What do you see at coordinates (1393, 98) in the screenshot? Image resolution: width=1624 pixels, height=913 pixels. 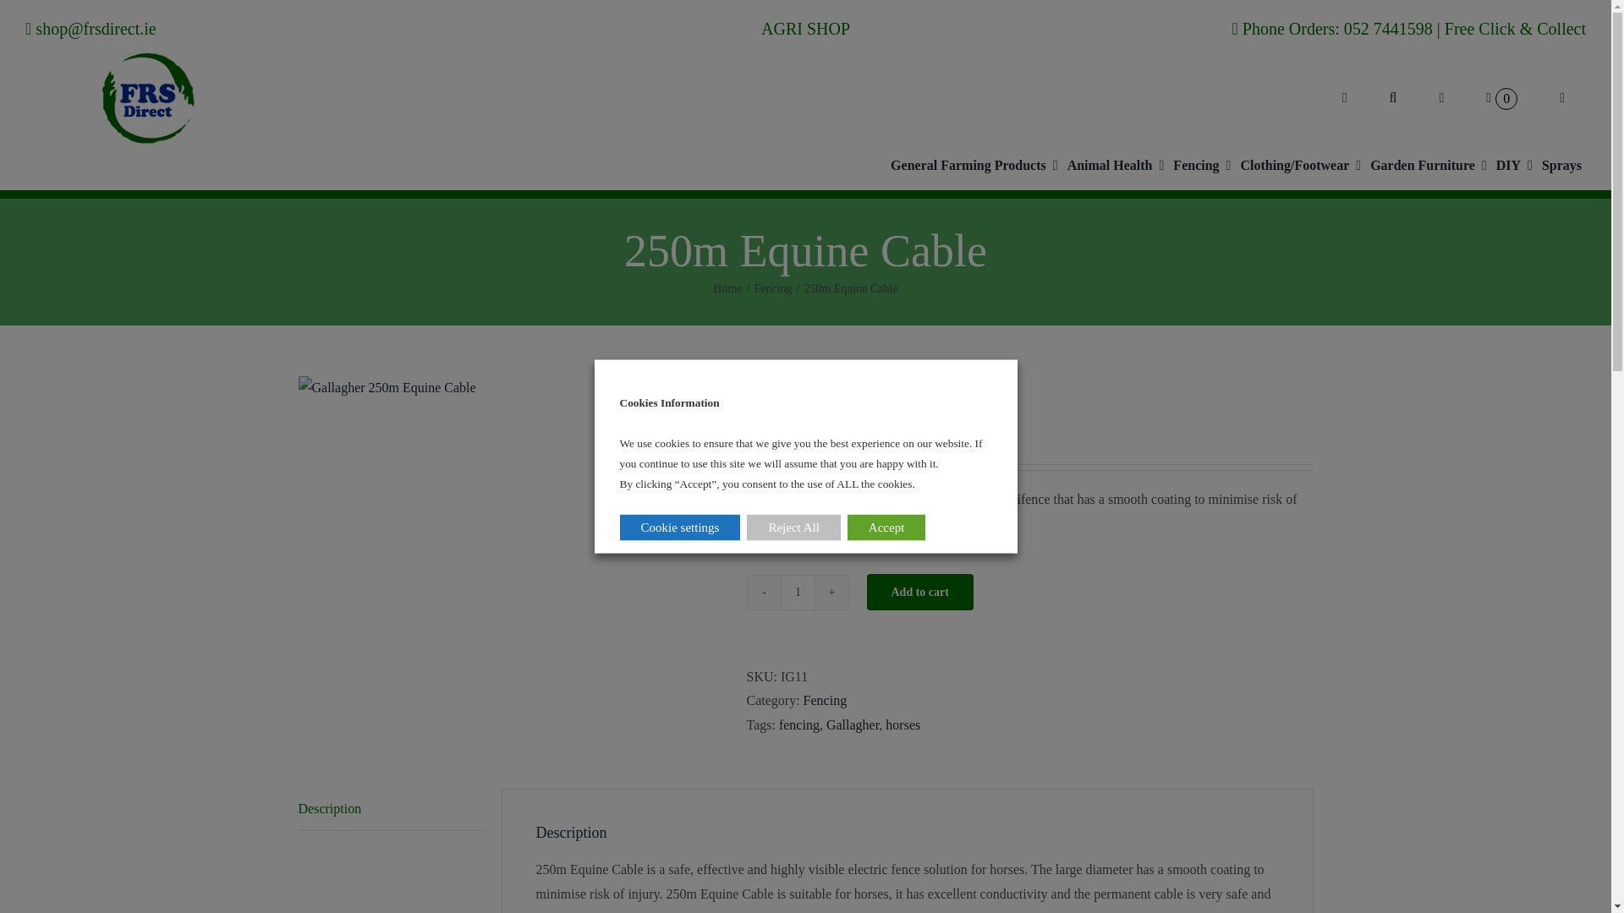 I see `Search` at bounding box center [1393, 98].